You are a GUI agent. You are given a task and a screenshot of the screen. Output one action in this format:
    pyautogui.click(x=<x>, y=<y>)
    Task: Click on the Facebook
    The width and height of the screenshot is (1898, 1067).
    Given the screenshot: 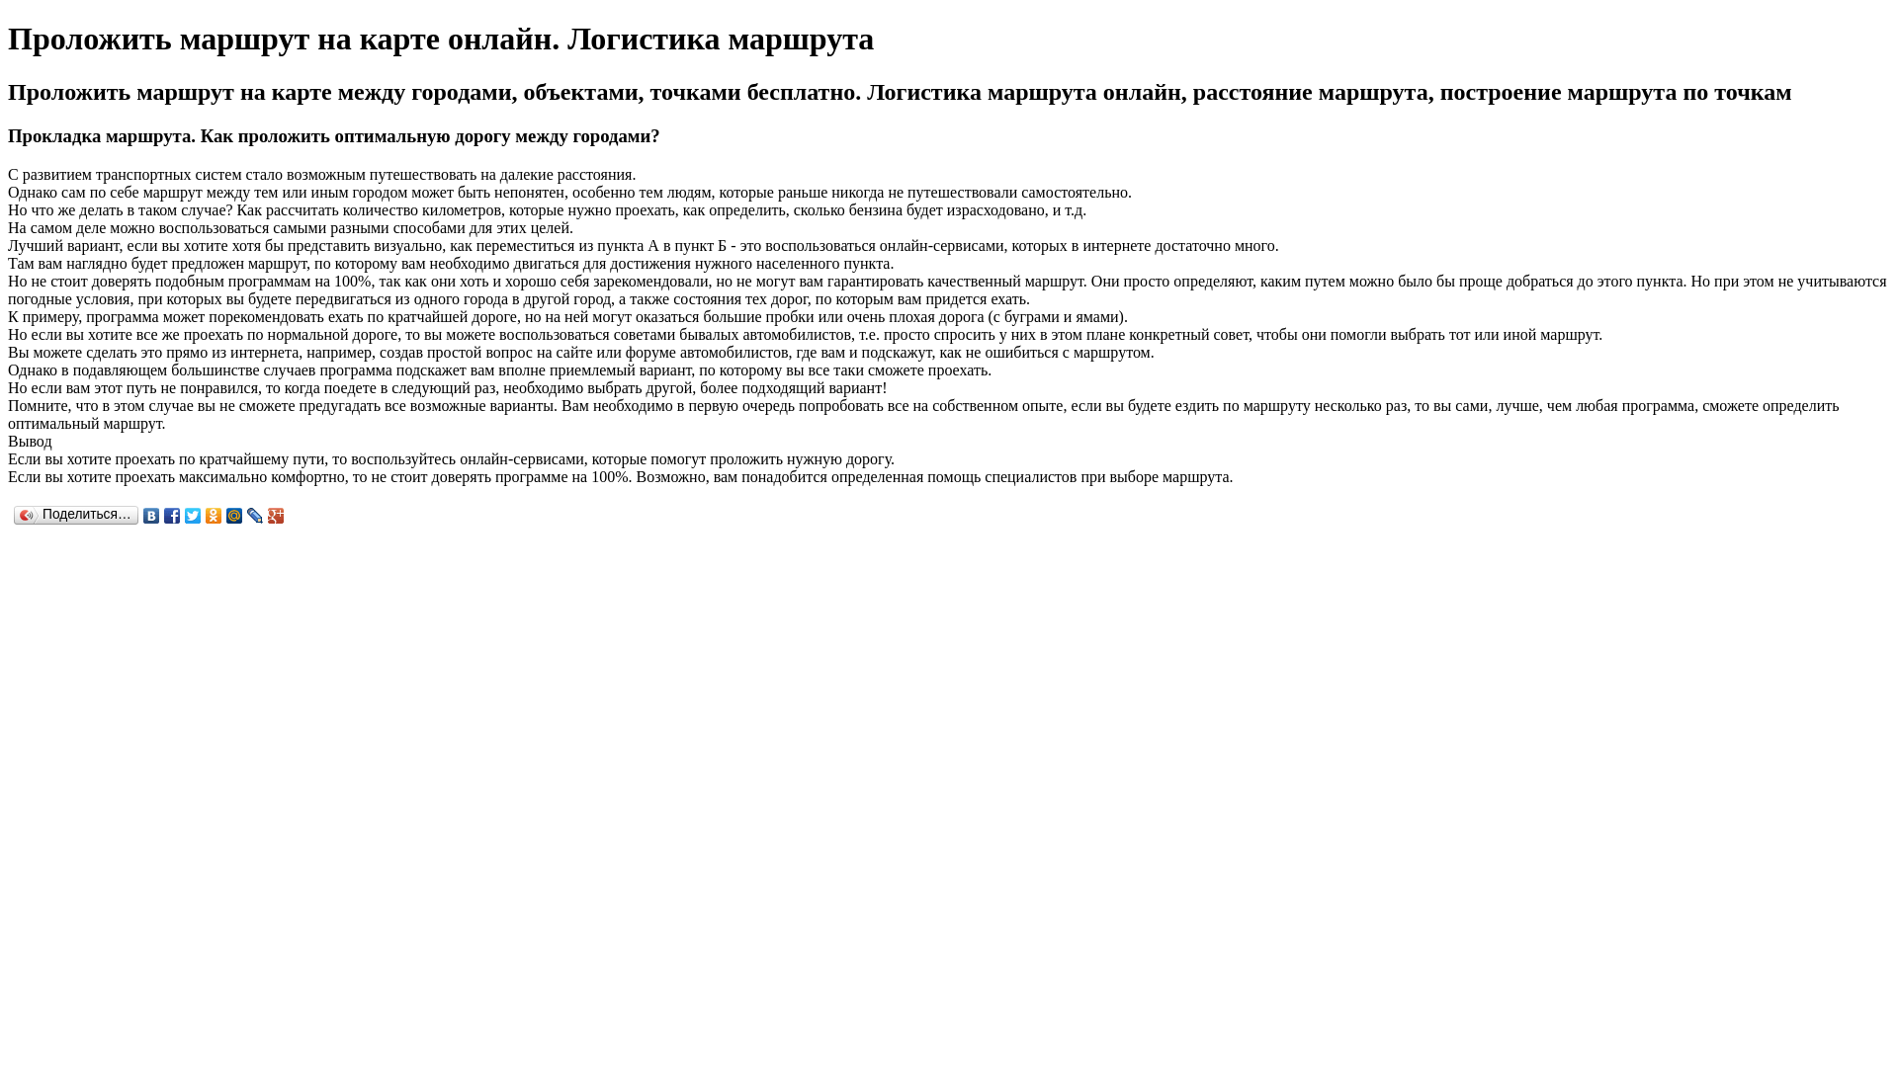 What is the action you would take?
    pyautogui.click(x=172, y=515)
    